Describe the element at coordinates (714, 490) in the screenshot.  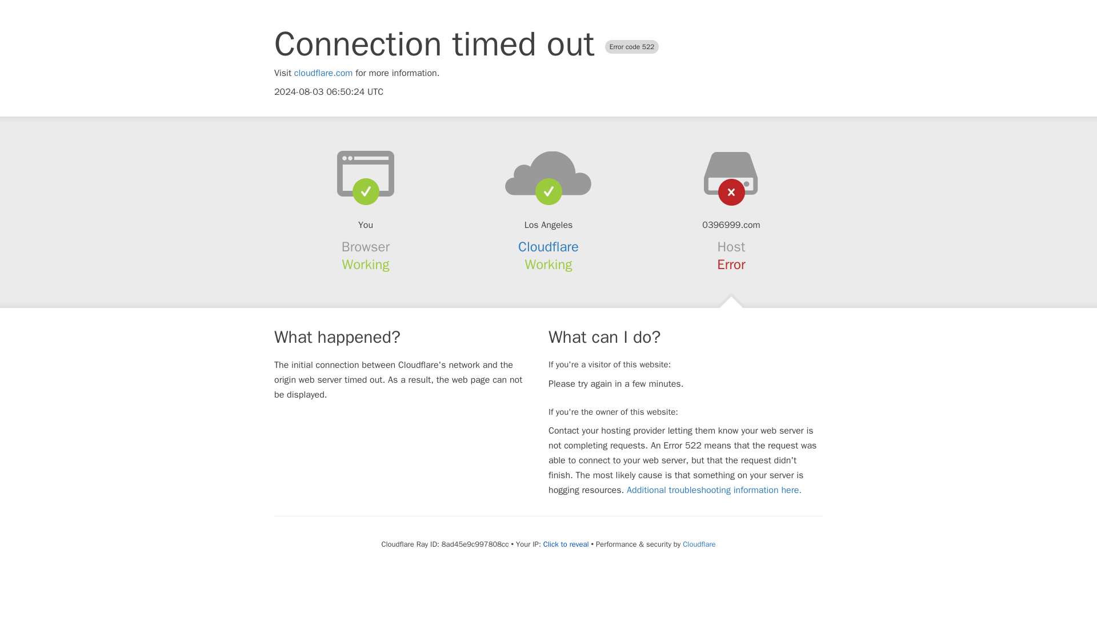
I see `Additional troubleshooting information here.` at that location.